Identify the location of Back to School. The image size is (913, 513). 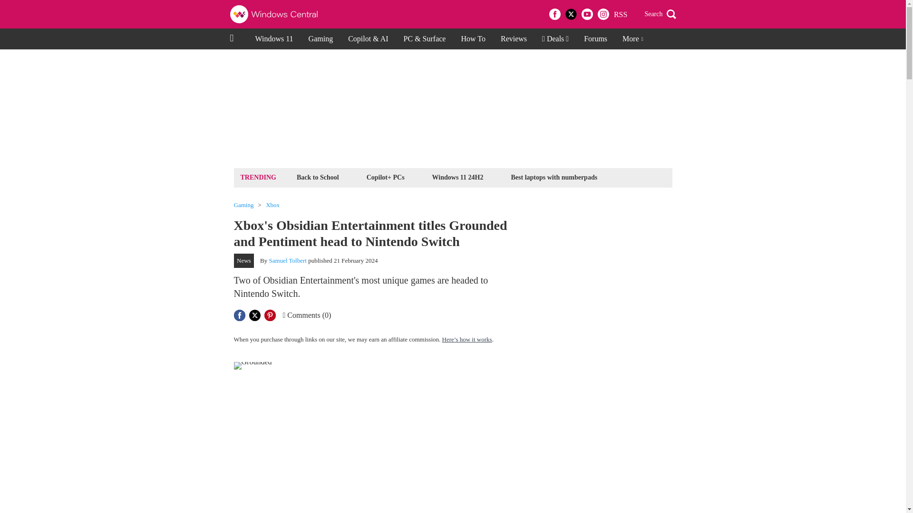
(318, 177).